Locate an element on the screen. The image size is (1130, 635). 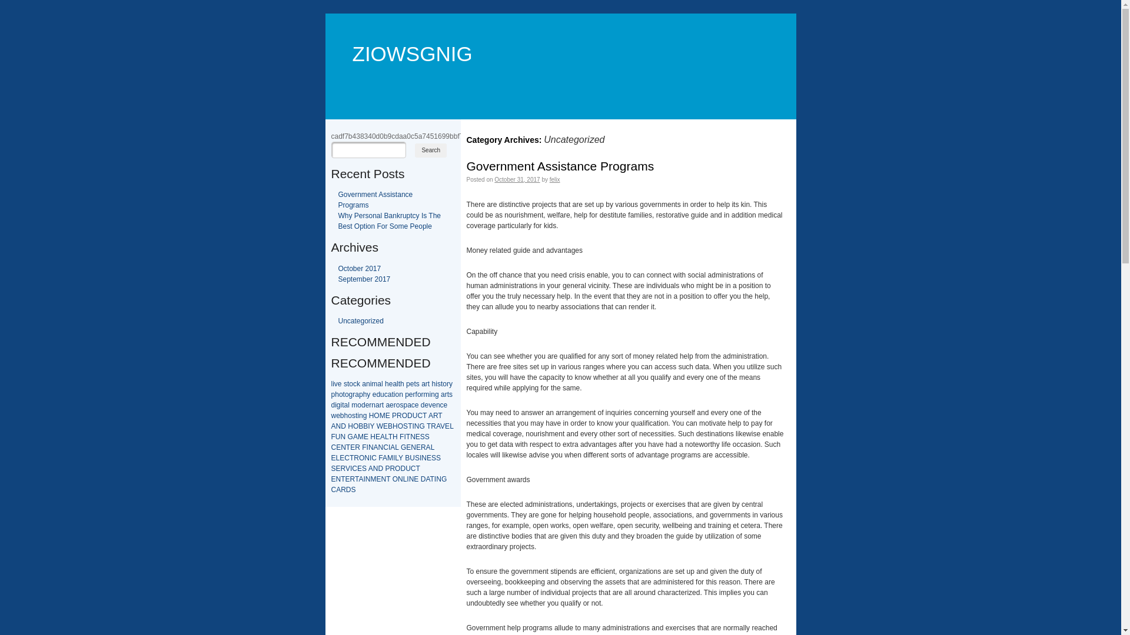
felix is located at coordinates (555, 180).